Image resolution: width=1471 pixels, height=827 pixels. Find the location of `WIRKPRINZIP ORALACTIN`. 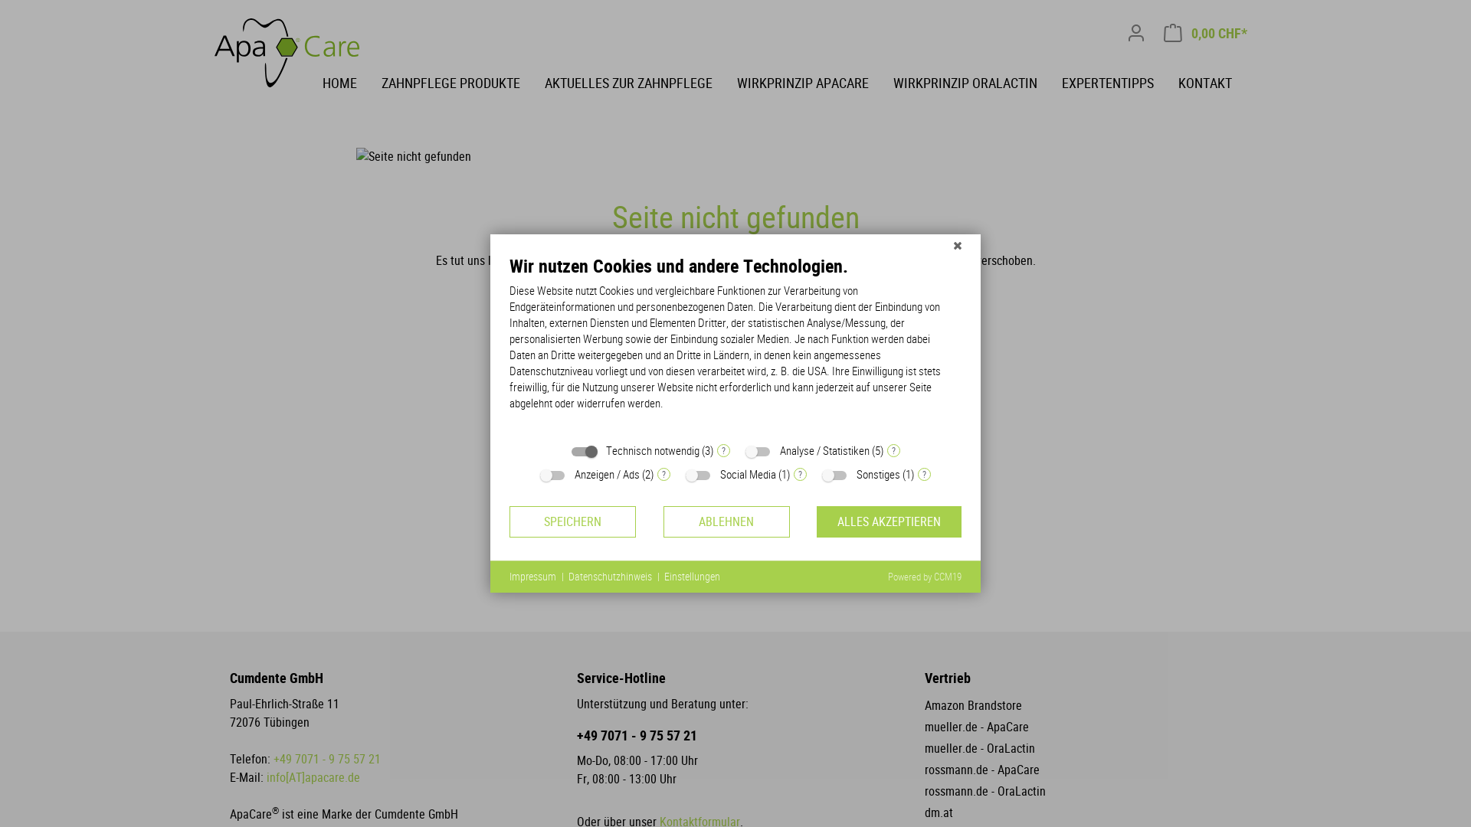

WIRKPRINZIP ORALACTIN is located at coordinates (978, 82).